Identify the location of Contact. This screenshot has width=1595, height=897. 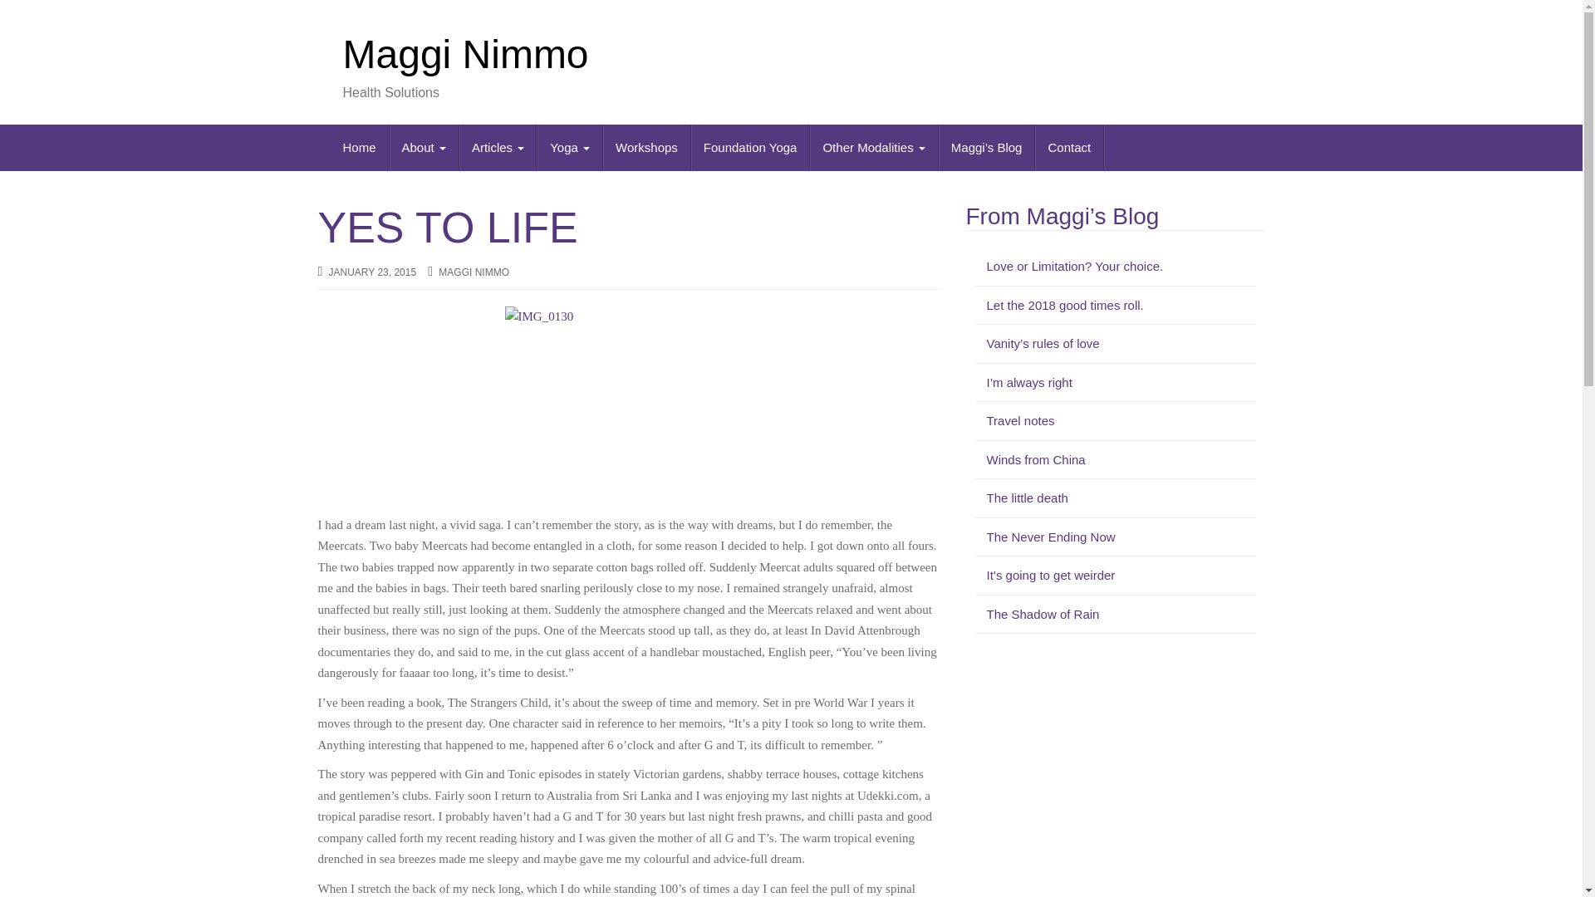
(1069, 148).